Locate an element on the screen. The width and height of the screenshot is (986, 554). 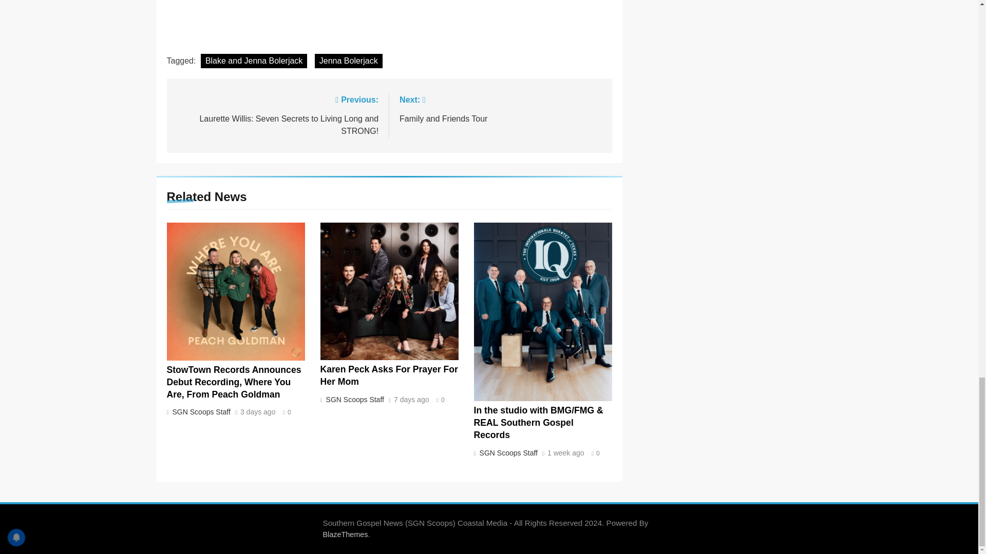
BlazeThemes is located at coordinates (345, 534).